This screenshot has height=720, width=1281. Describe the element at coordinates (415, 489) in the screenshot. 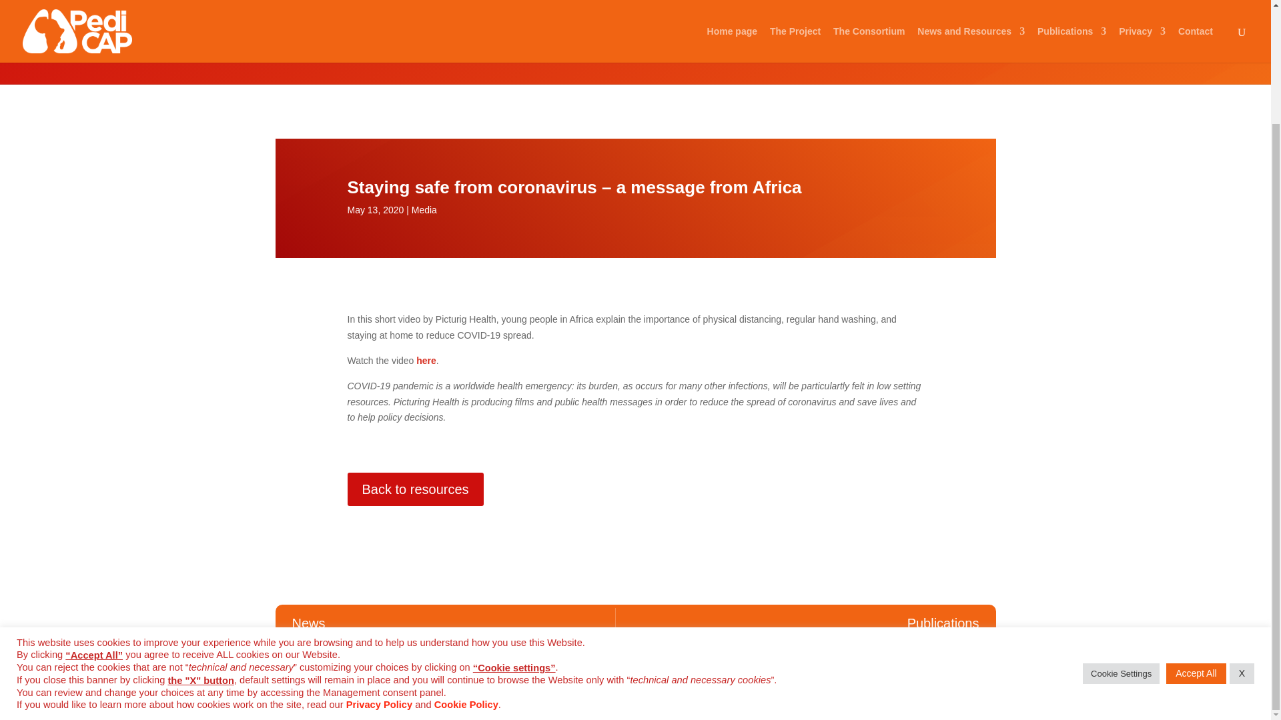

I see `Back to resources` at that location.